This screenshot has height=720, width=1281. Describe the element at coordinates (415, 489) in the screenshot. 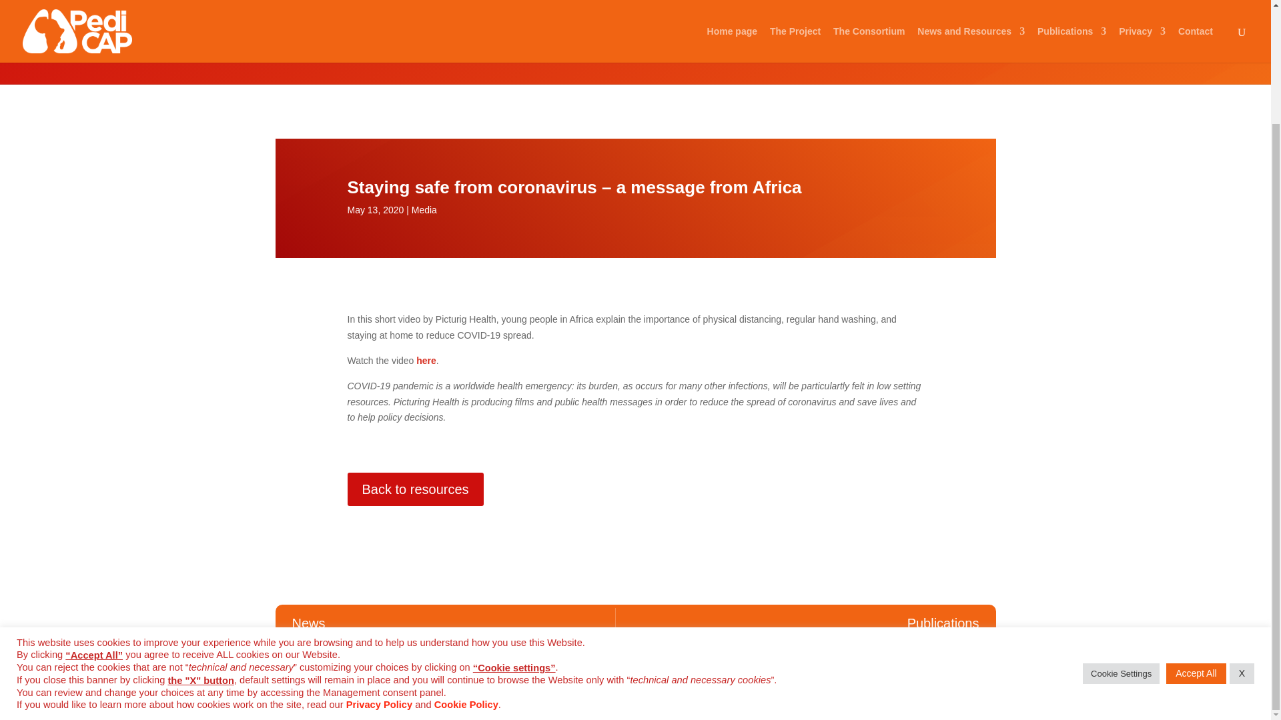

I see `Back to resources` at that location.